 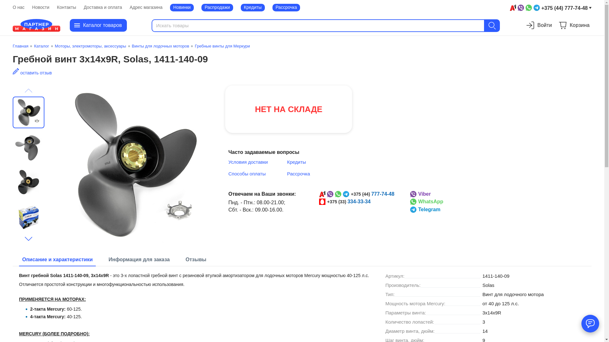 I want to click on Telegram, so click(x=425, y=210).